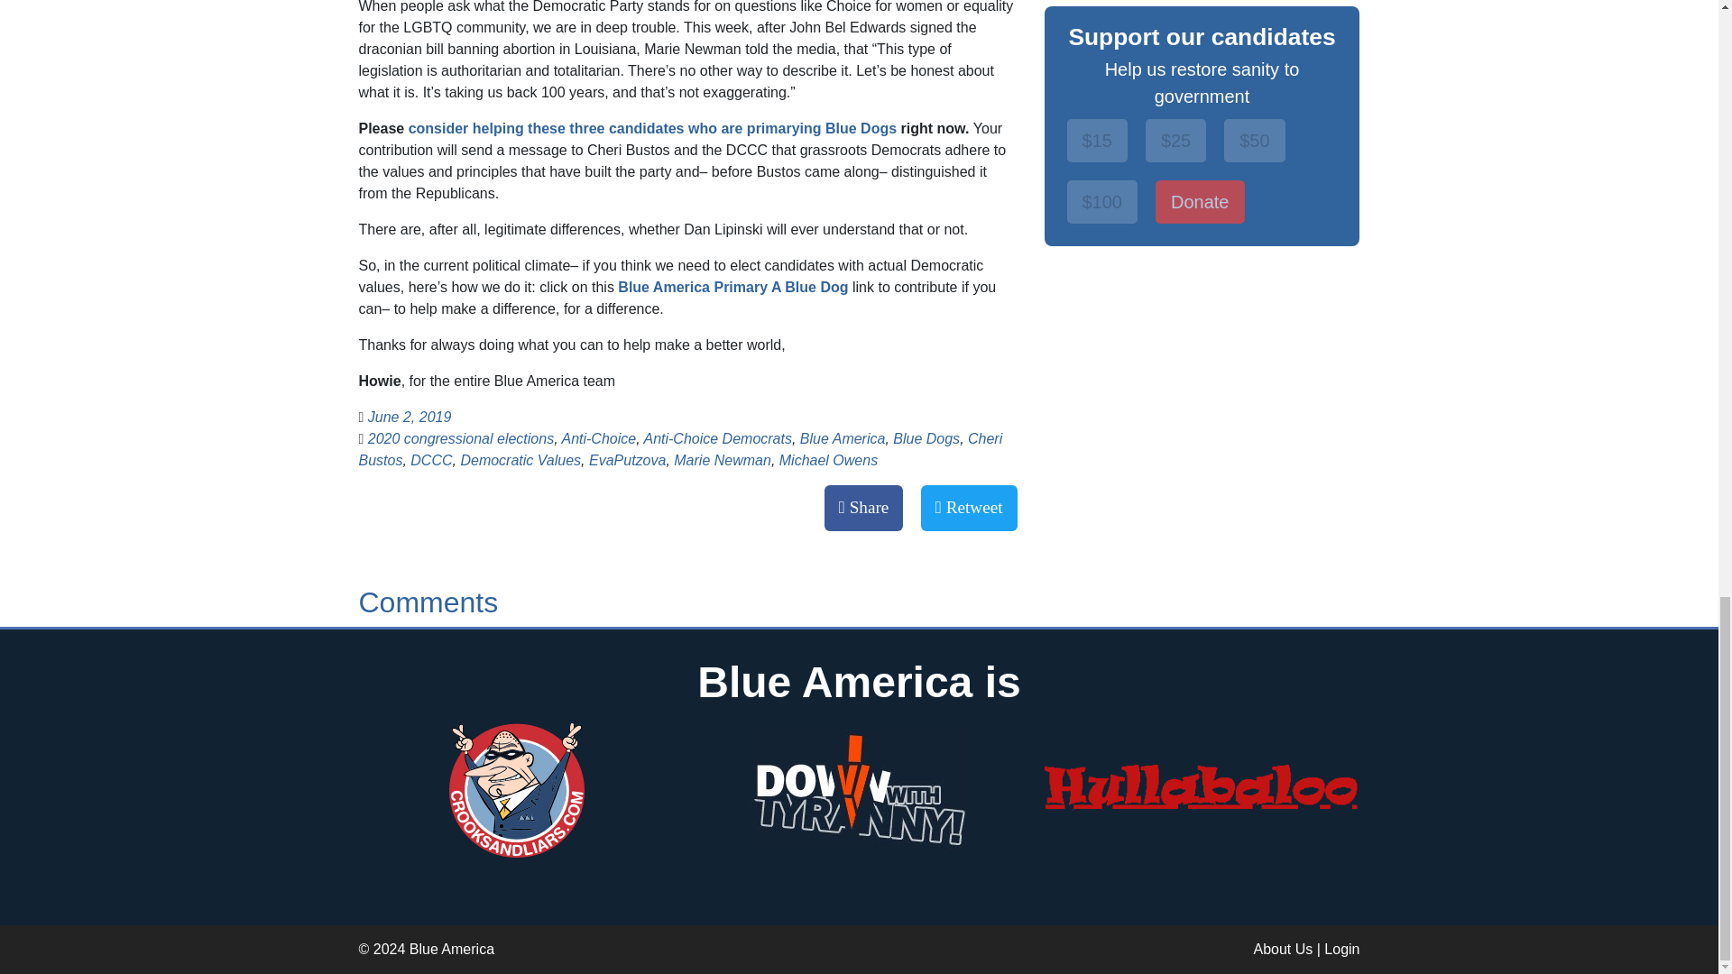  What do you see at coordinates (431, 460) in the screenshot?
I see `DCCC` at bounding box center [431, 460].